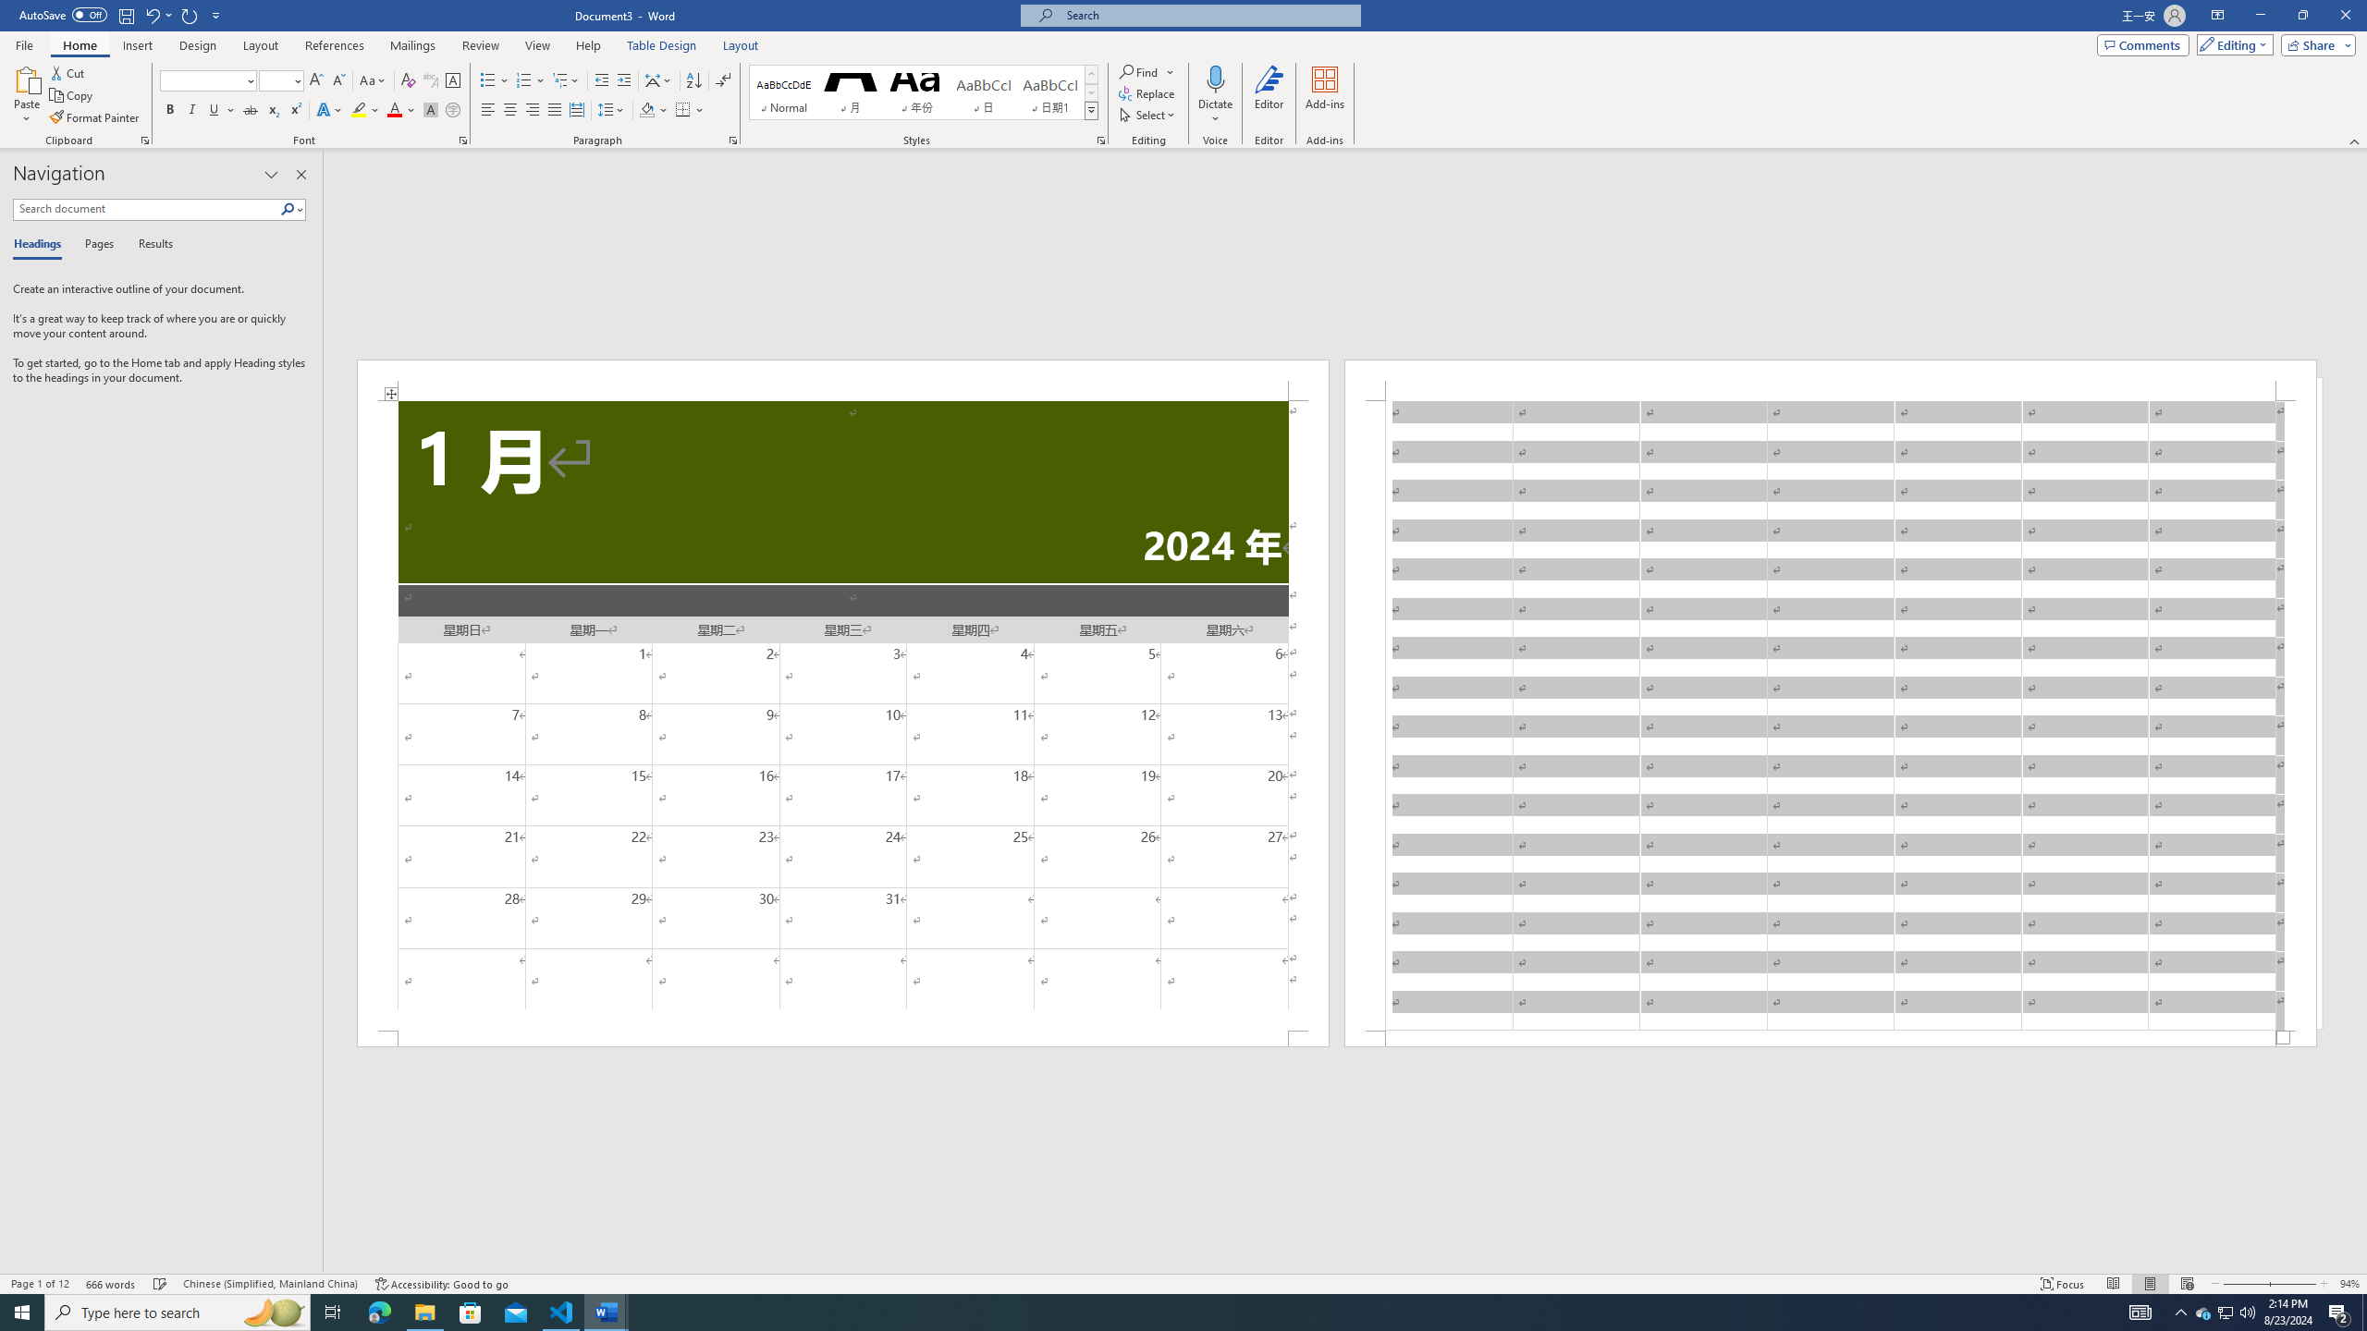 This screenshot has width=2367, height=1331. Describe the element at coordinates (1269, 95) in the screenshot. I see `Editor` at that location.